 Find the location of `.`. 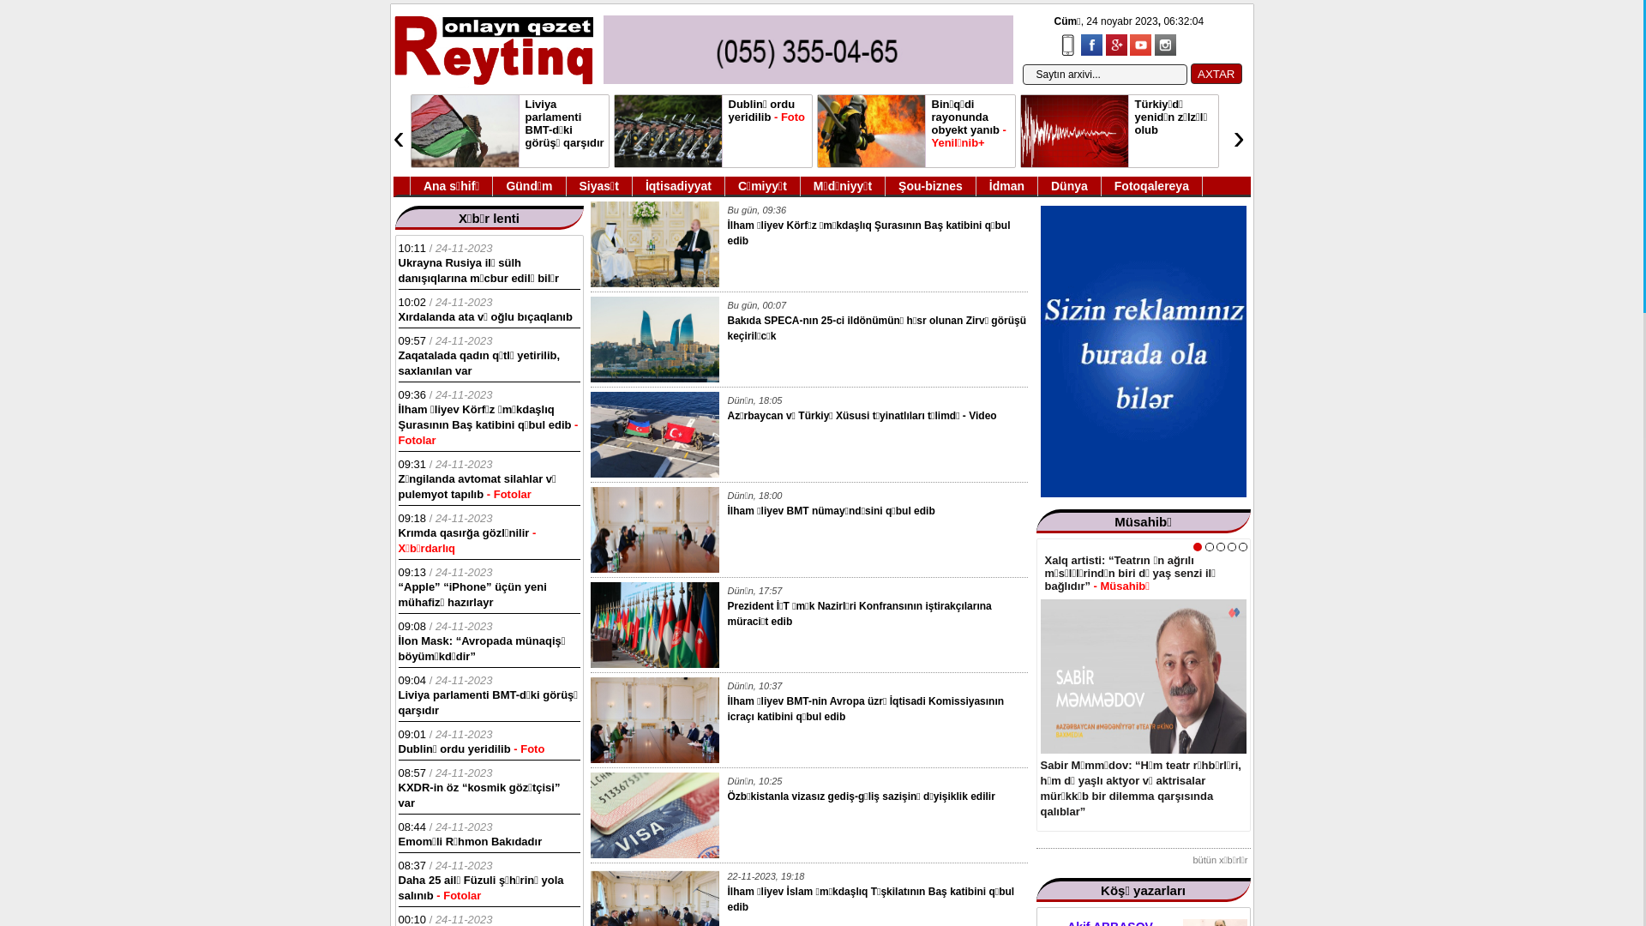

. is located at coordinates (1243, 547).